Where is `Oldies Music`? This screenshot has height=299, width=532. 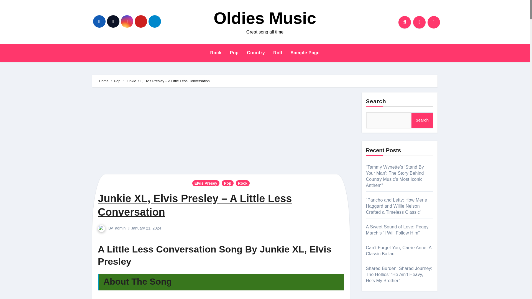 Oldies Music is located at coordinates (265, 18).